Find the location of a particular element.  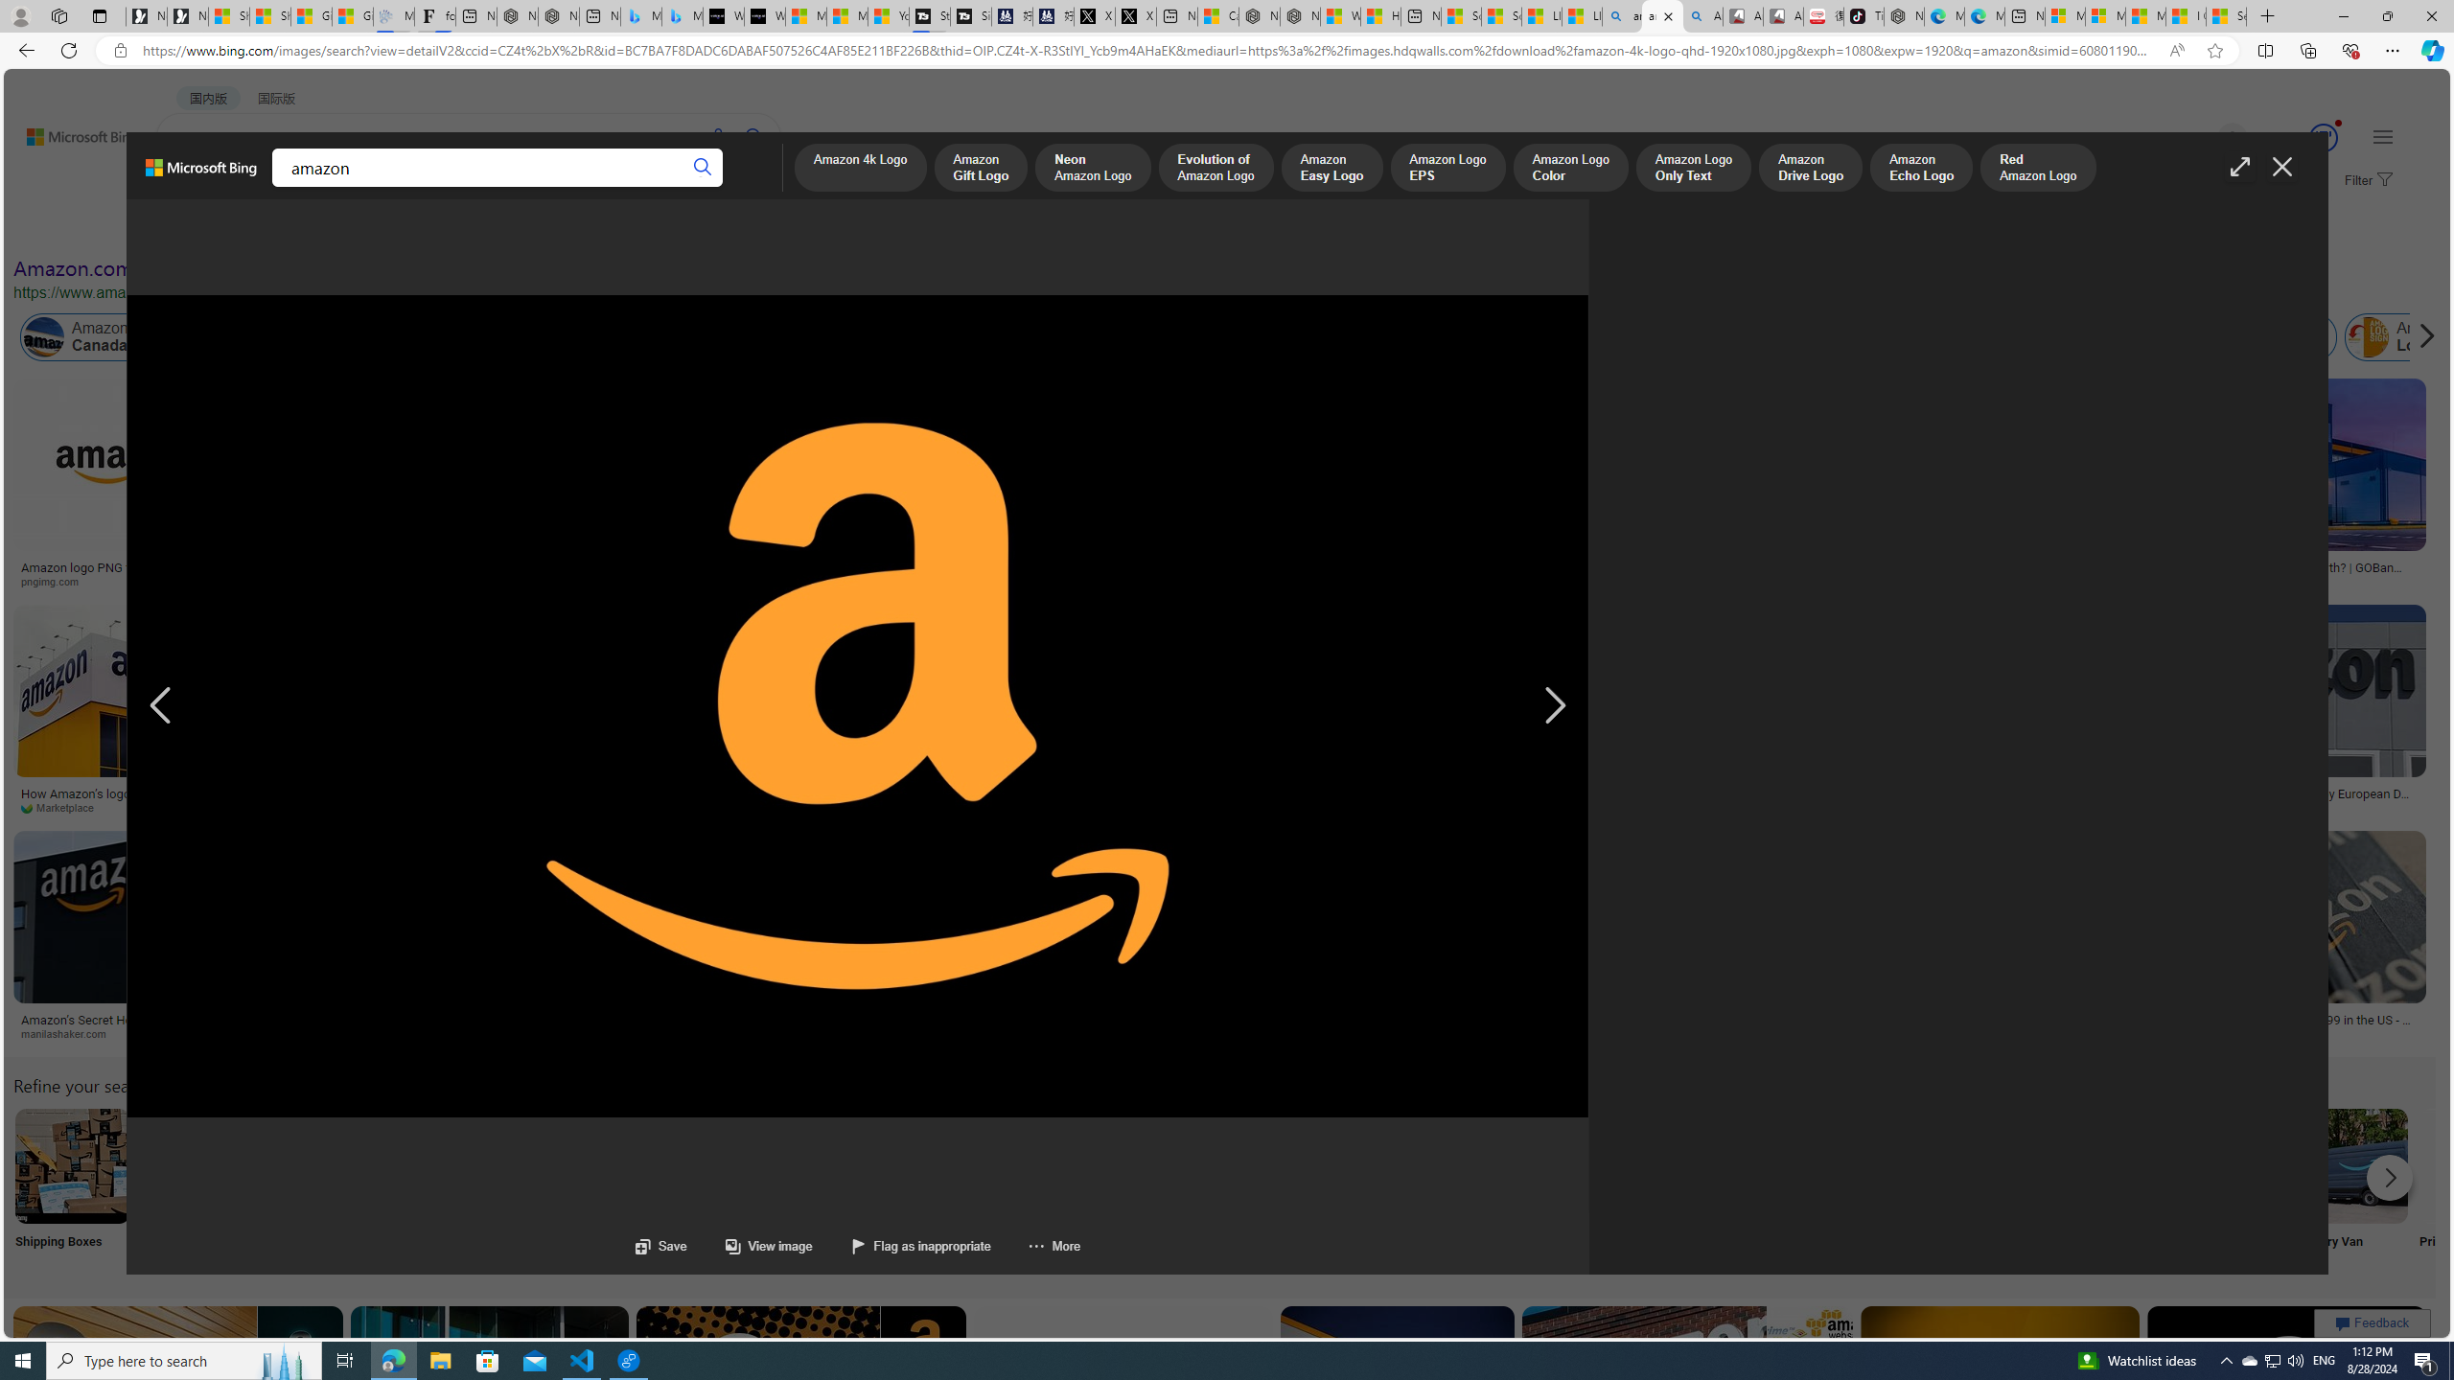

The Verge is located at coordinates (1791, 808).